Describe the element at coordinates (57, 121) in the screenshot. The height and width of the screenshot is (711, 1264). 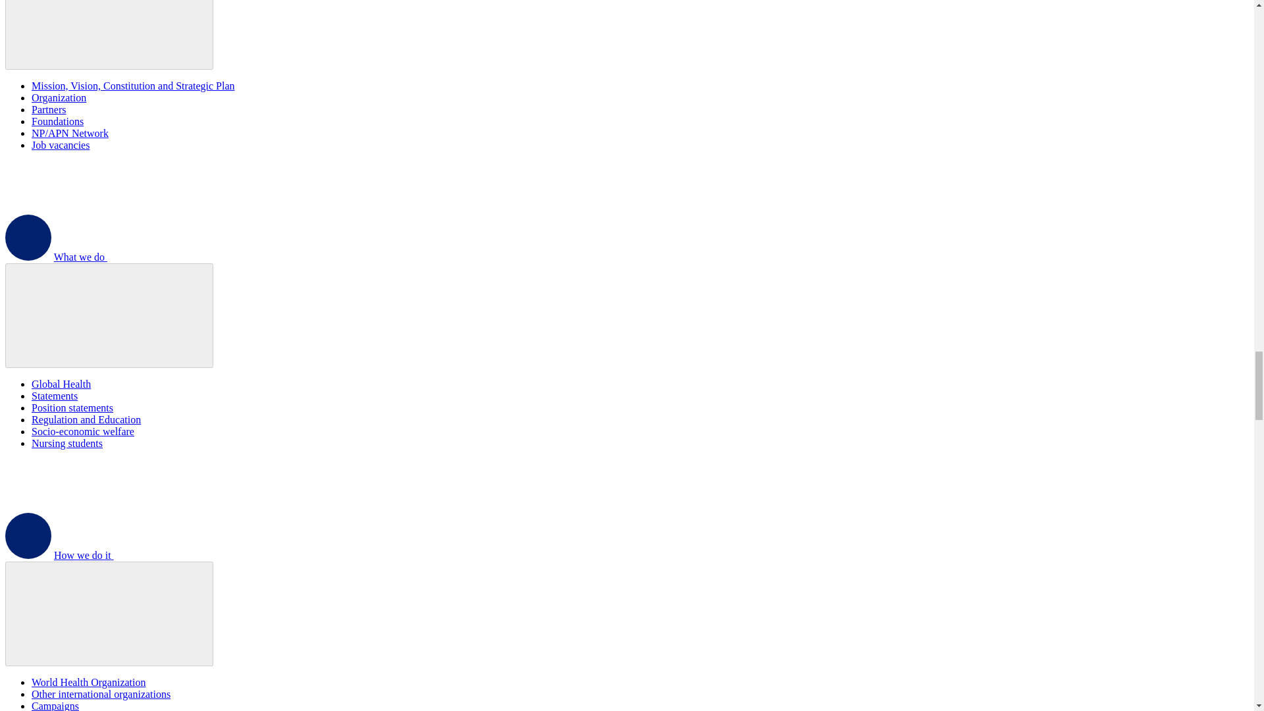
I see `Foundations` at that location.